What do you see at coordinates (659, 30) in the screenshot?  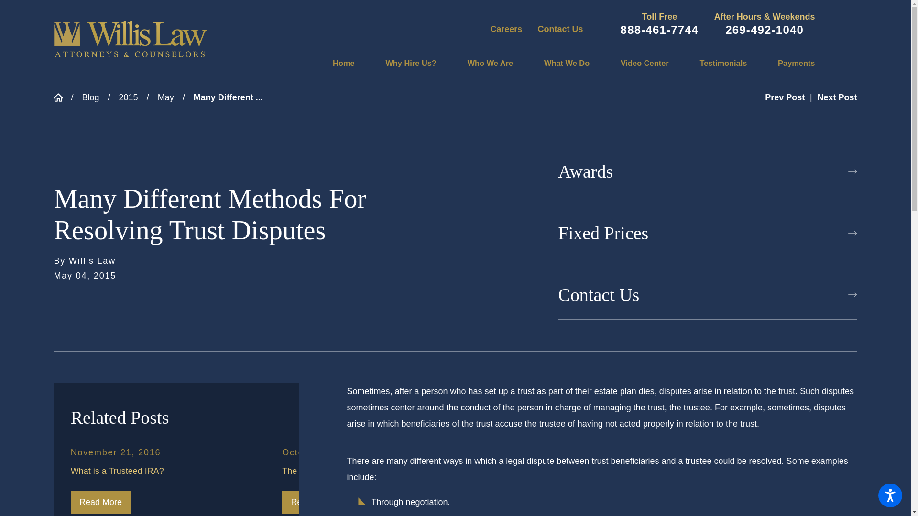 I see `888-461-7744` at bounding box center [659, 30].